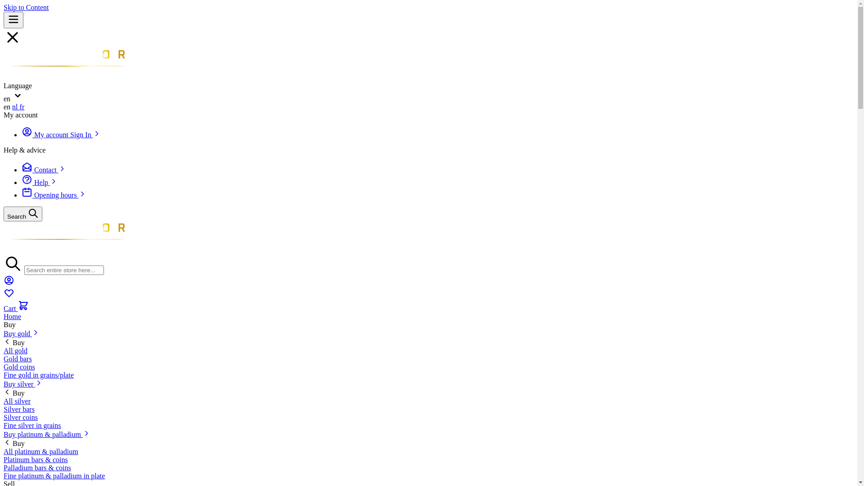 This screenshot has width=864, height=486. What do you see at coordinates (36, 460) in the screenshot?
I see `Platinum bars & coins` at bounding box center [36, 460].